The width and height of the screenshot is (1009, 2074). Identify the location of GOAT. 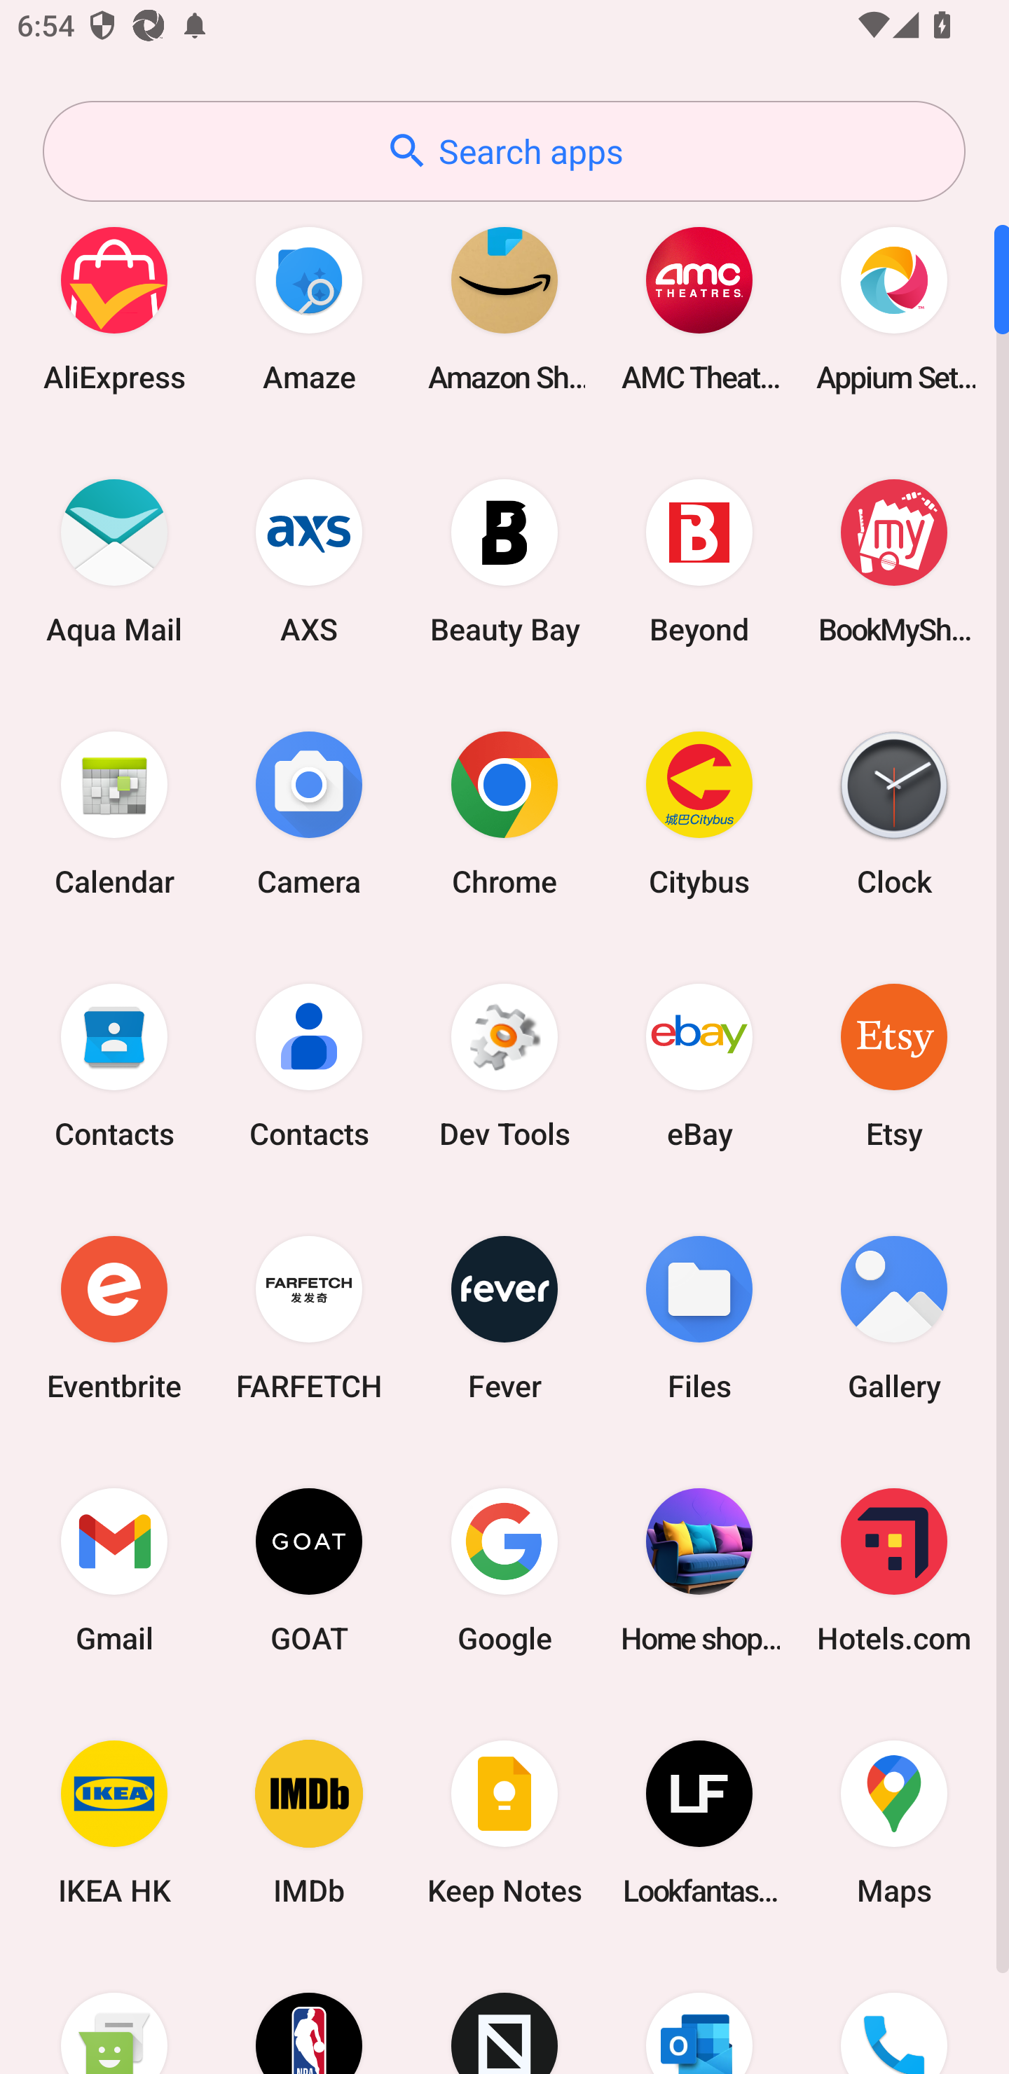
(309, 1570).